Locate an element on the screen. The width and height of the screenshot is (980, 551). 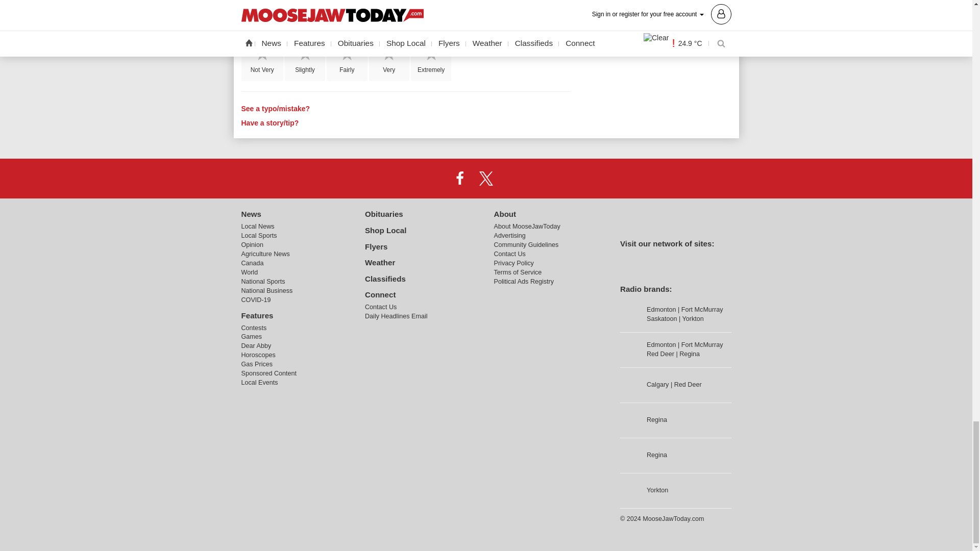
Instagram is located at coordinates (512, 179).